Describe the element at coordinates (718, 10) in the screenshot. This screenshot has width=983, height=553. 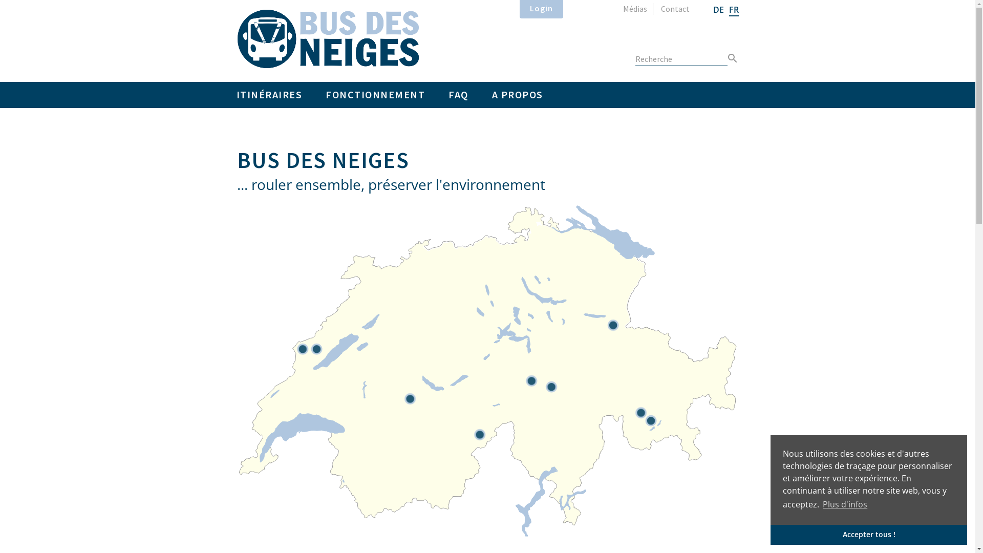
I see `DE` at that location.